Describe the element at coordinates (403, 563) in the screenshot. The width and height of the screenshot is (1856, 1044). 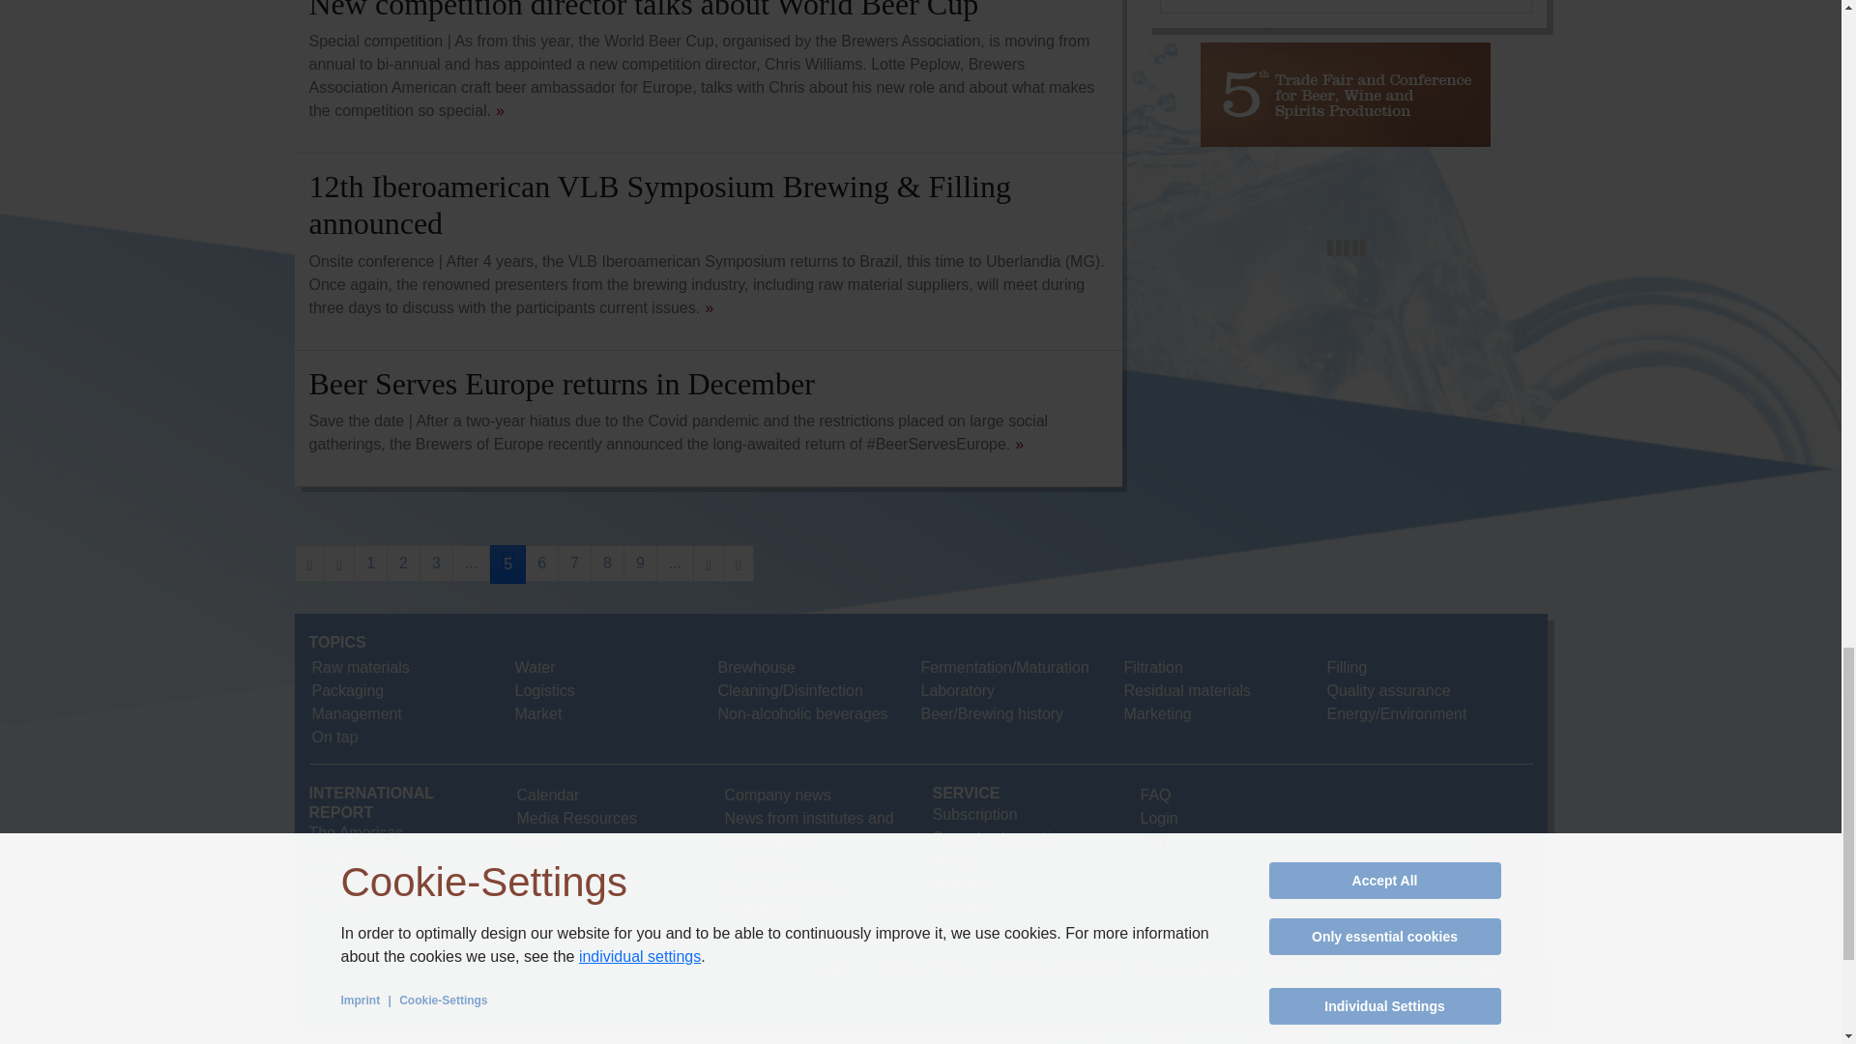
I see `2` at that location.